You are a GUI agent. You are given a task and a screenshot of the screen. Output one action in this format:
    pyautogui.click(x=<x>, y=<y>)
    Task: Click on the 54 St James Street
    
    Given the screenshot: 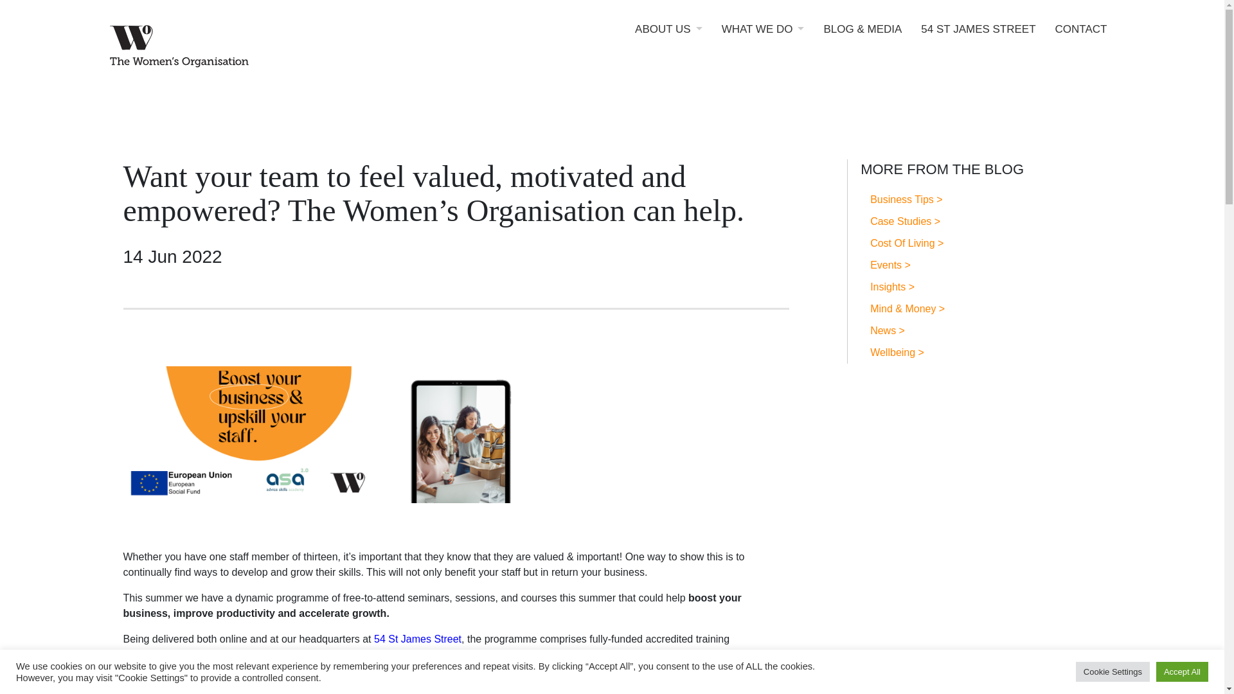 What is the action you would take?
    pyautogui.click(x=418, y=639)
    